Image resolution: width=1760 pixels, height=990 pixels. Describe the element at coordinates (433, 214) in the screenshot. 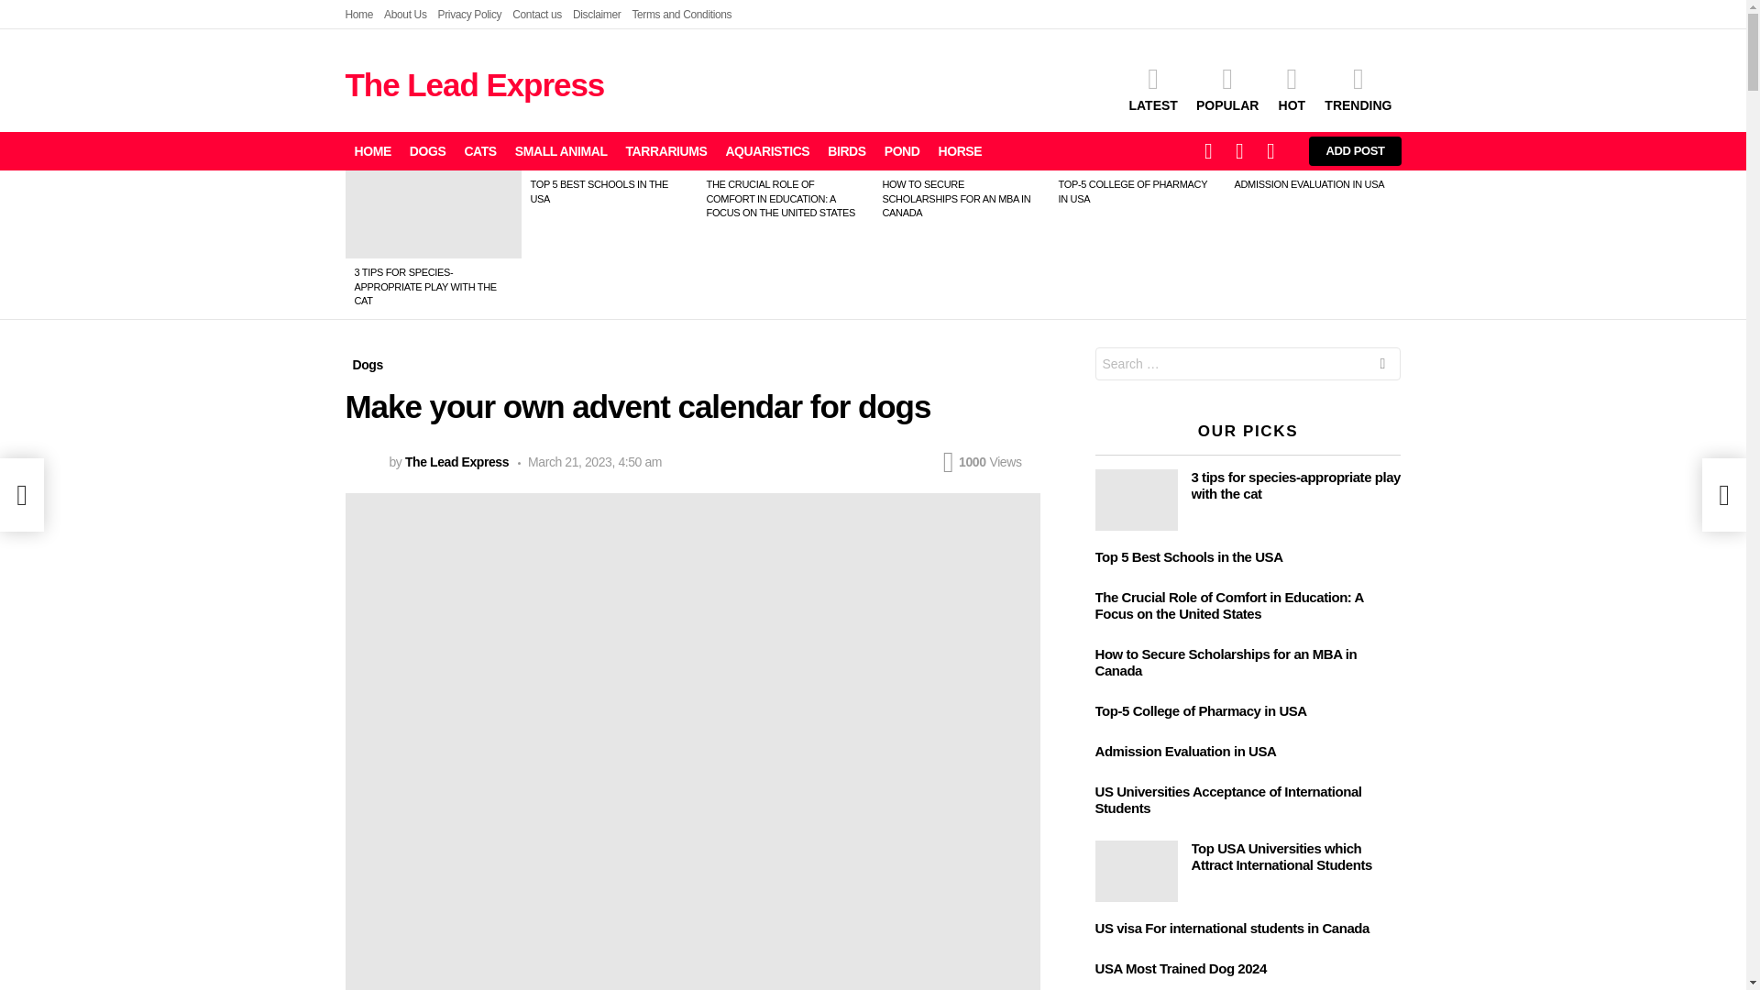

I see `3 tips for species-appropriate play with the cat` at that location.